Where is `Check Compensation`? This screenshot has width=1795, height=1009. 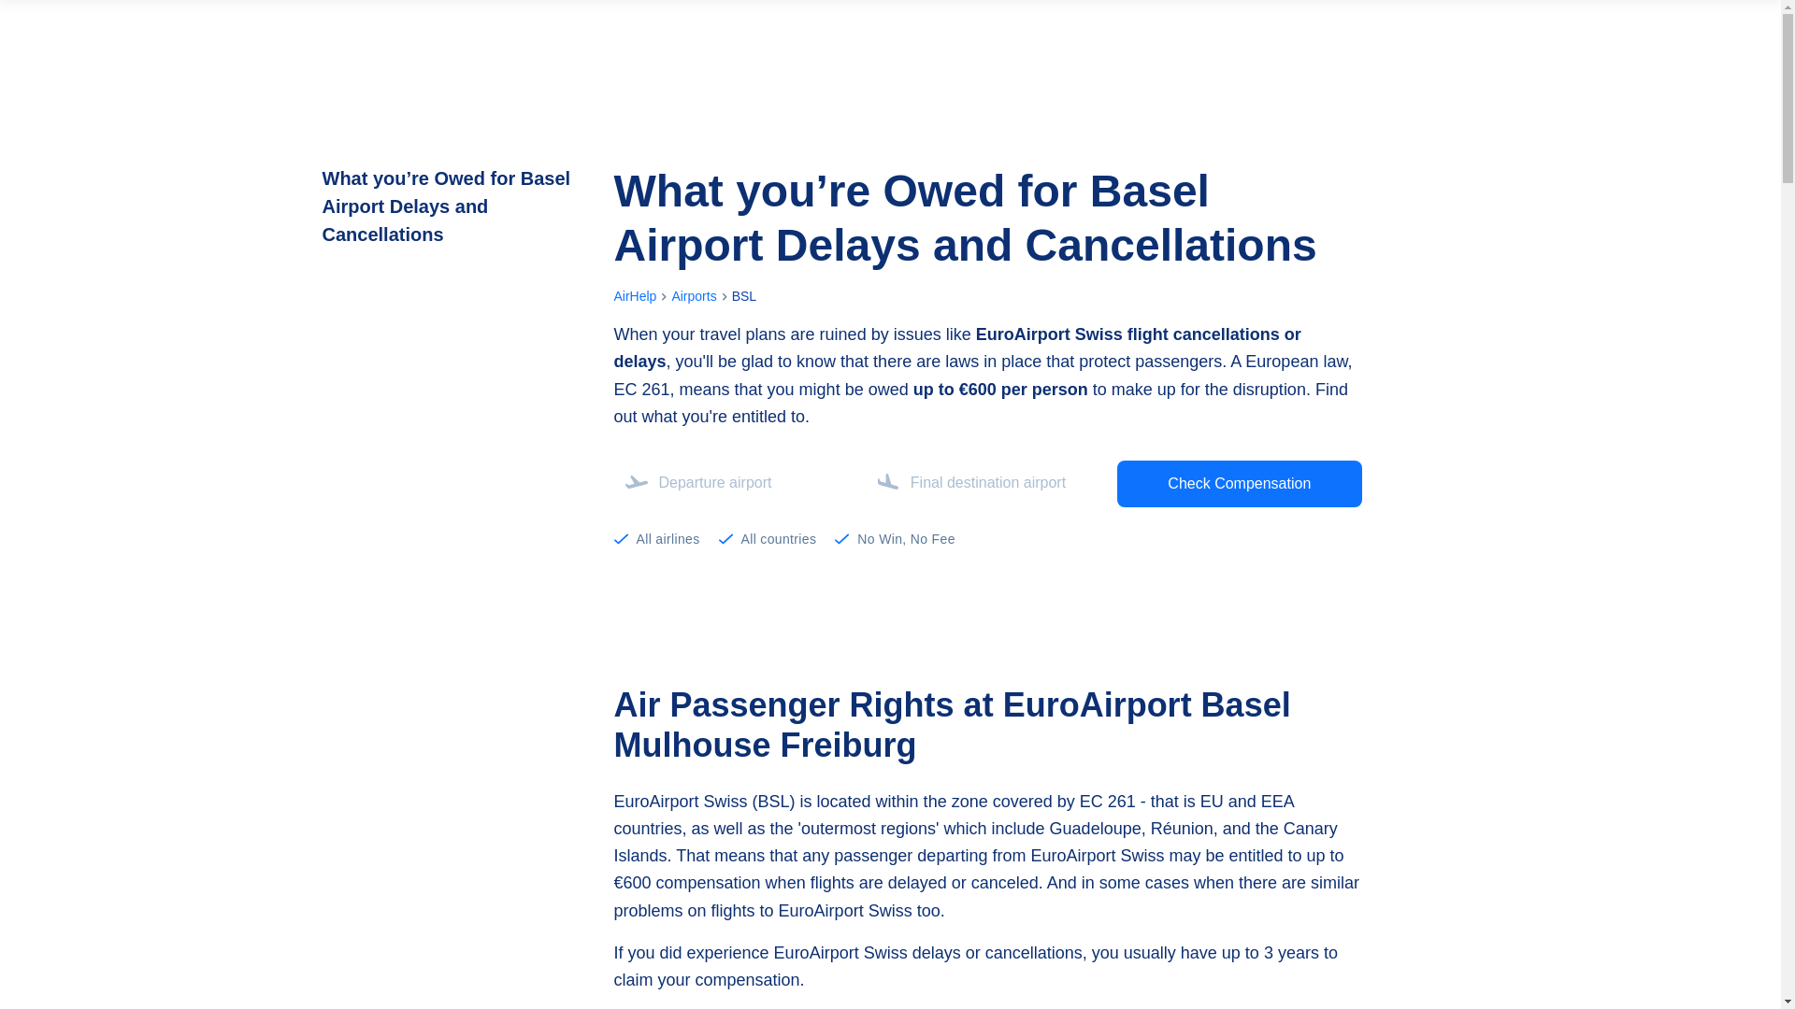
Check Compensation is located at coordinates (1238, 484).